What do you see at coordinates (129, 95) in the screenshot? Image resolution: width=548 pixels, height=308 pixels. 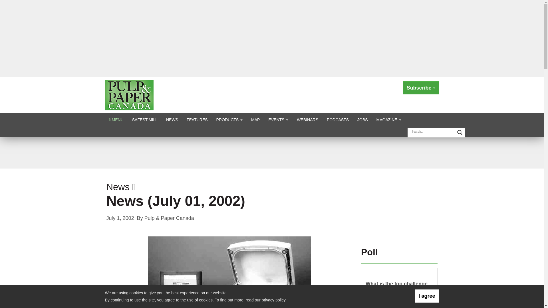 I see `Pulp and Paper Canada` at bounding box center [129, 95].